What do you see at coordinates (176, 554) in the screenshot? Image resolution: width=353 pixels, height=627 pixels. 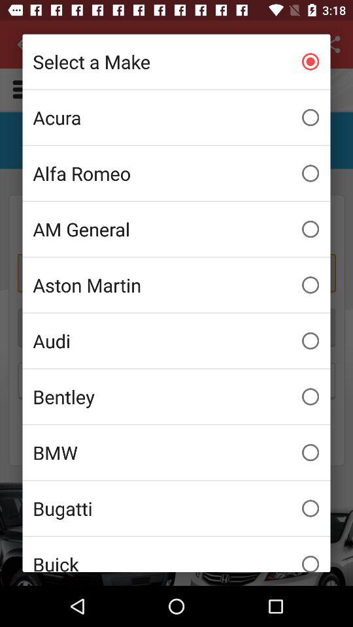 I see `tap the item below bugatti` at bounding box center [176, 554].